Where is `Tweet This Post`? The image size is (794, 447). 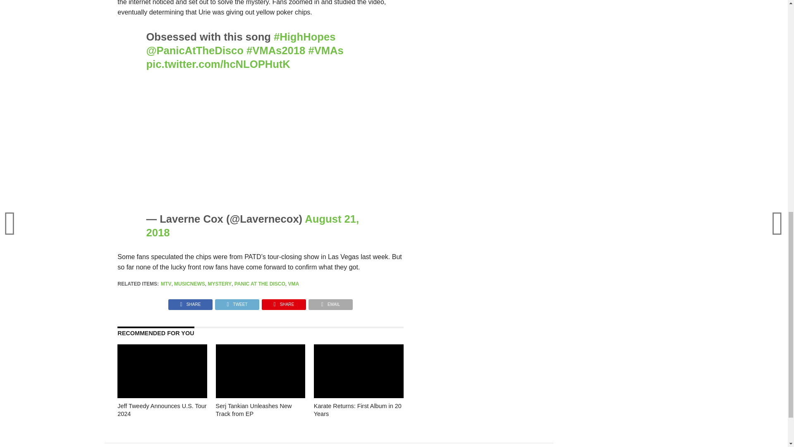 Tweet This Post is located at coordinates (237, 302).